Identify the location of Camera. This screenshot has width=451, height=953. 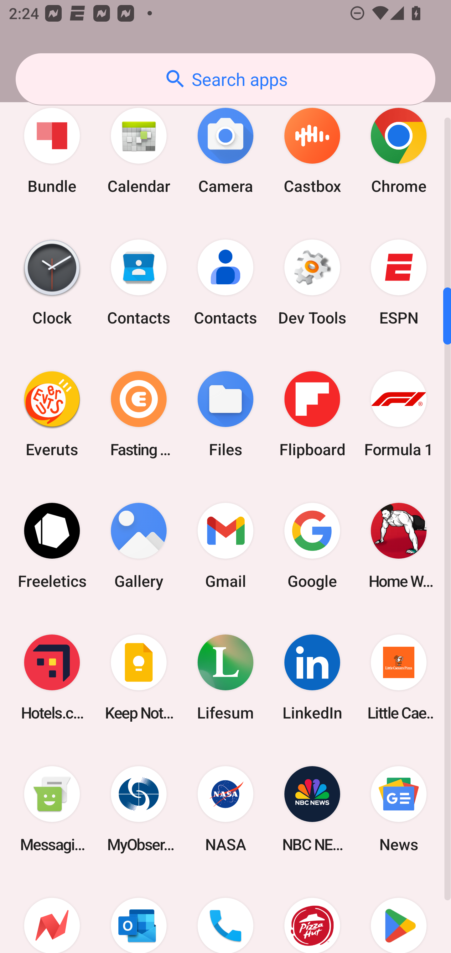
(225, 150).